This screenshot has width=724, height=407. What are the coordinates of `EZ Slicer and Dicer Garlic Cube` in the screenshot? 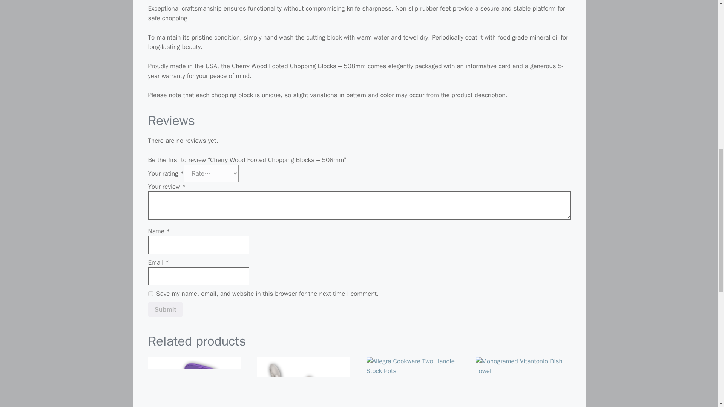 It's located at (194, 382).